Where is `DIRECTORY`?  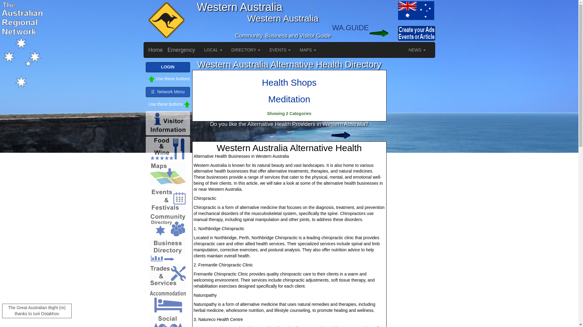
DIRECTORY is located at coordinates (246, 50).